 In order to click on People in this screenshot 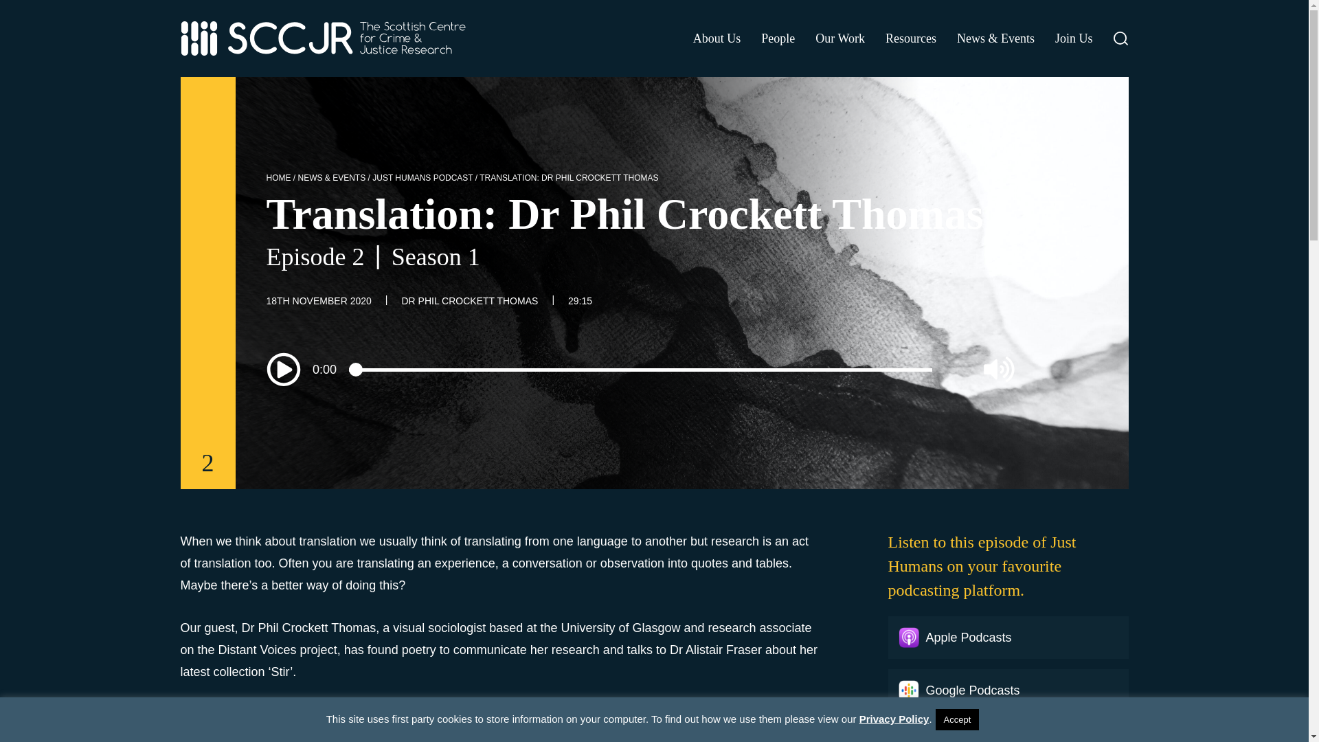, I will do `click(778, 38)`.